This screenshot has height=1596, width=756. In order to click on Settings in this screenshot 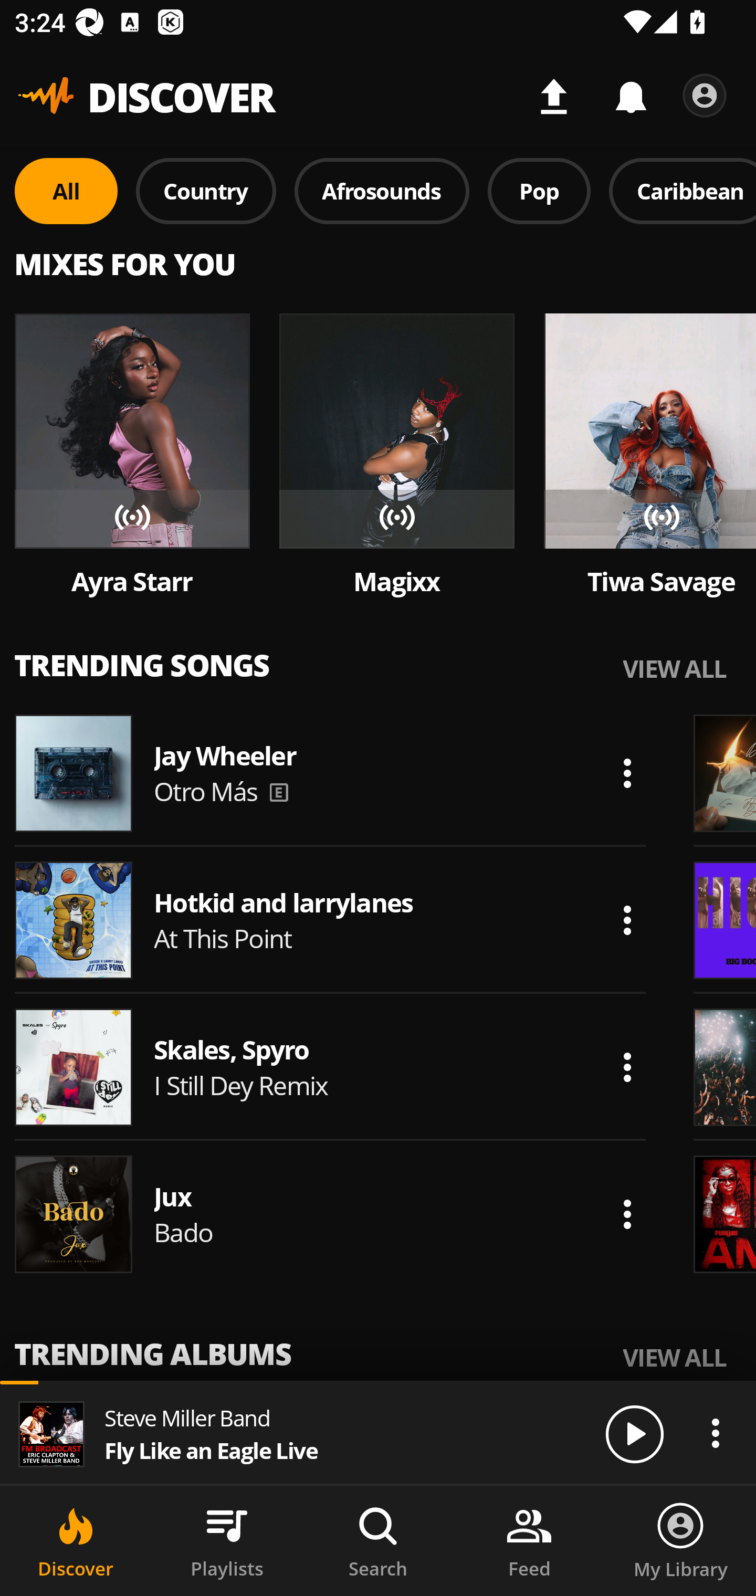, I will do `click(705, 96)`.